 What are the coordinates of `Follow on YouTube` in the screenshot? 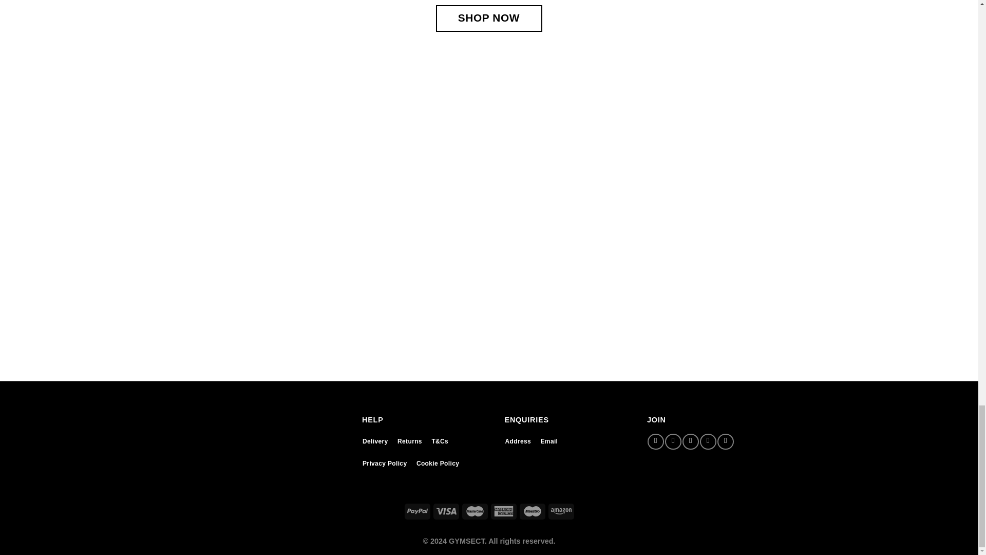 It's located at (725, 441).